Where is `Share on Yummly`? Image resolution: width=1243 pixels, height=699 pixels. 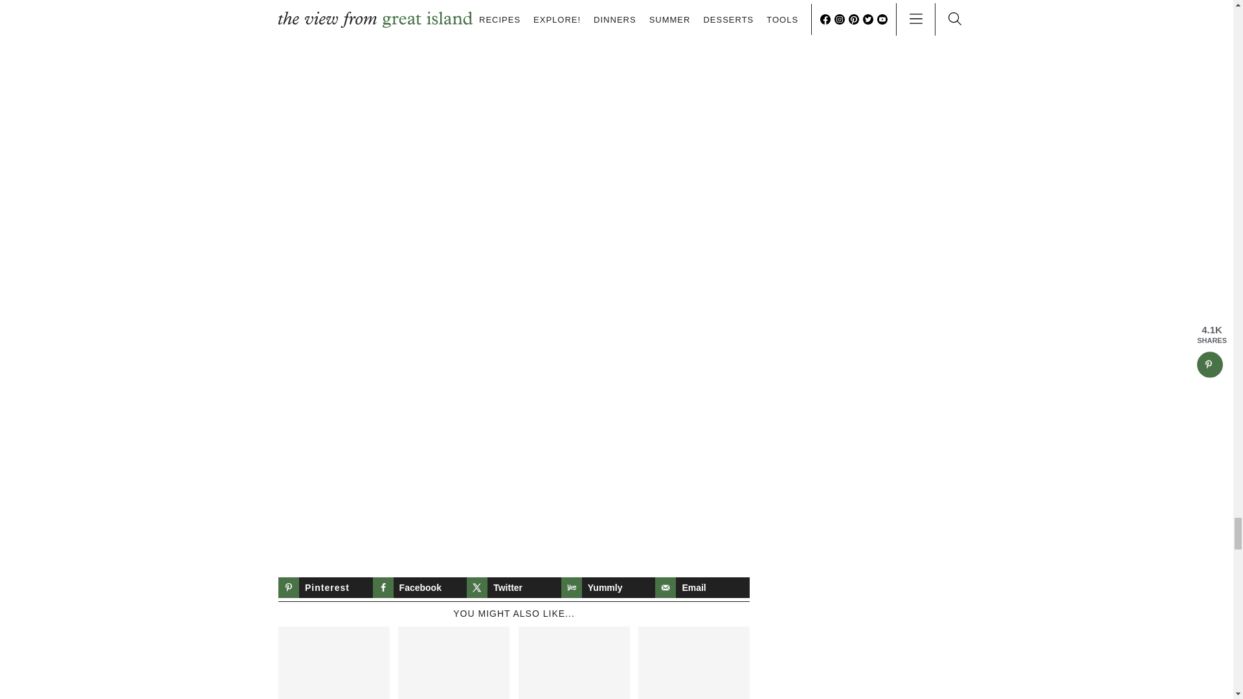
Share on Yummly is located at coordinates (609, 588).